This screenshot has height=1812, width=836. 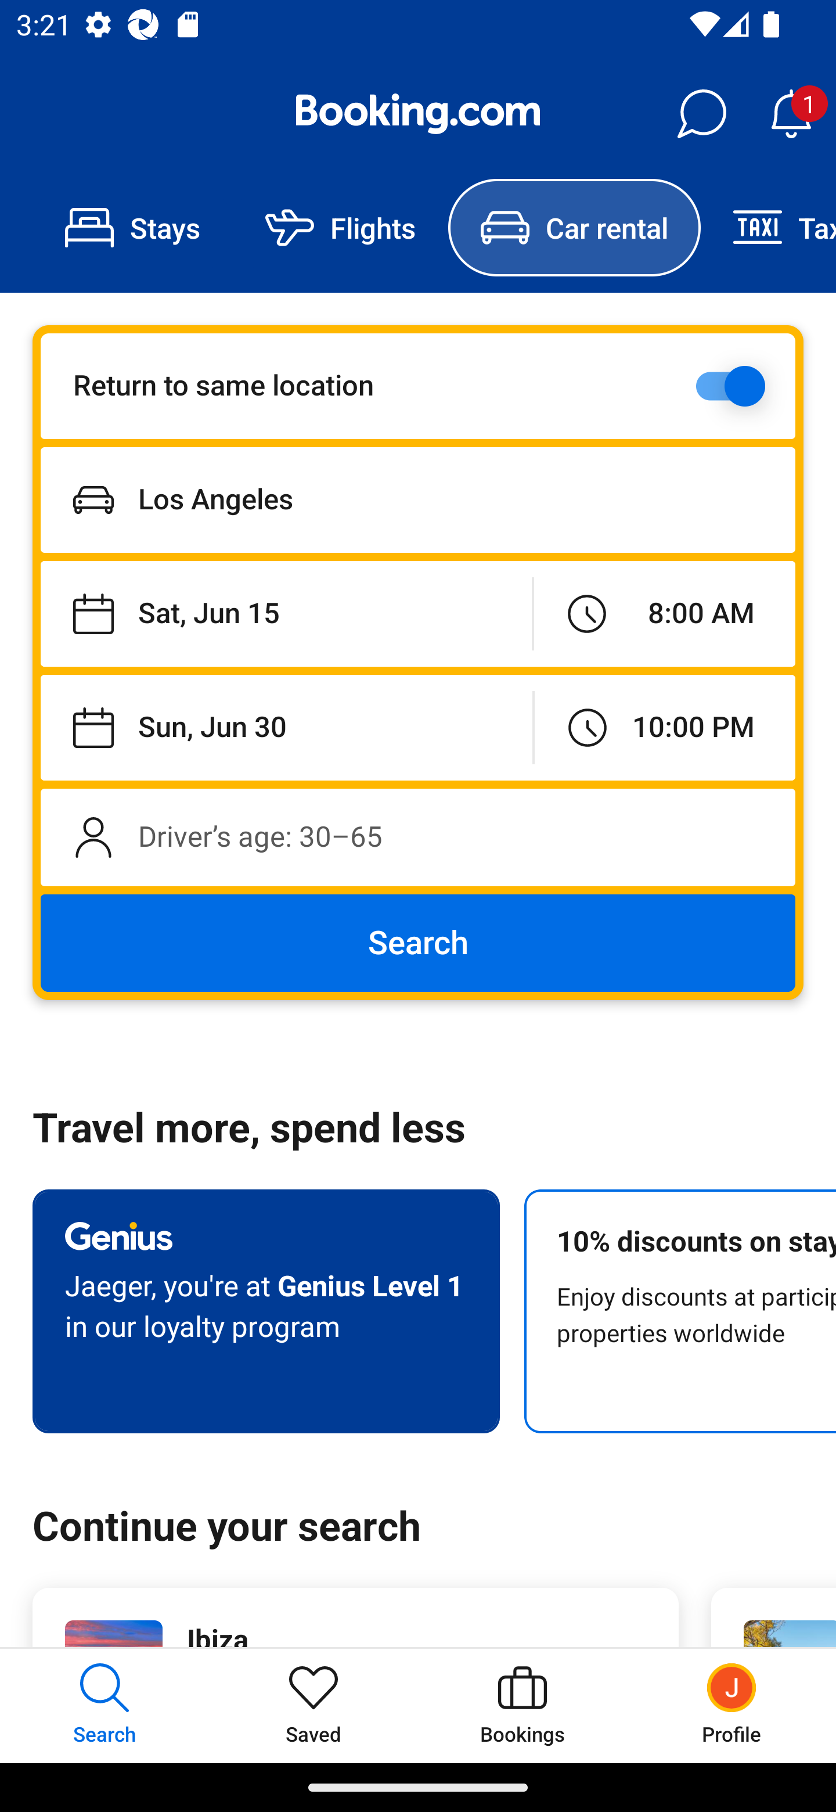 I want to click on Notifications, so click(x=791, y=114).